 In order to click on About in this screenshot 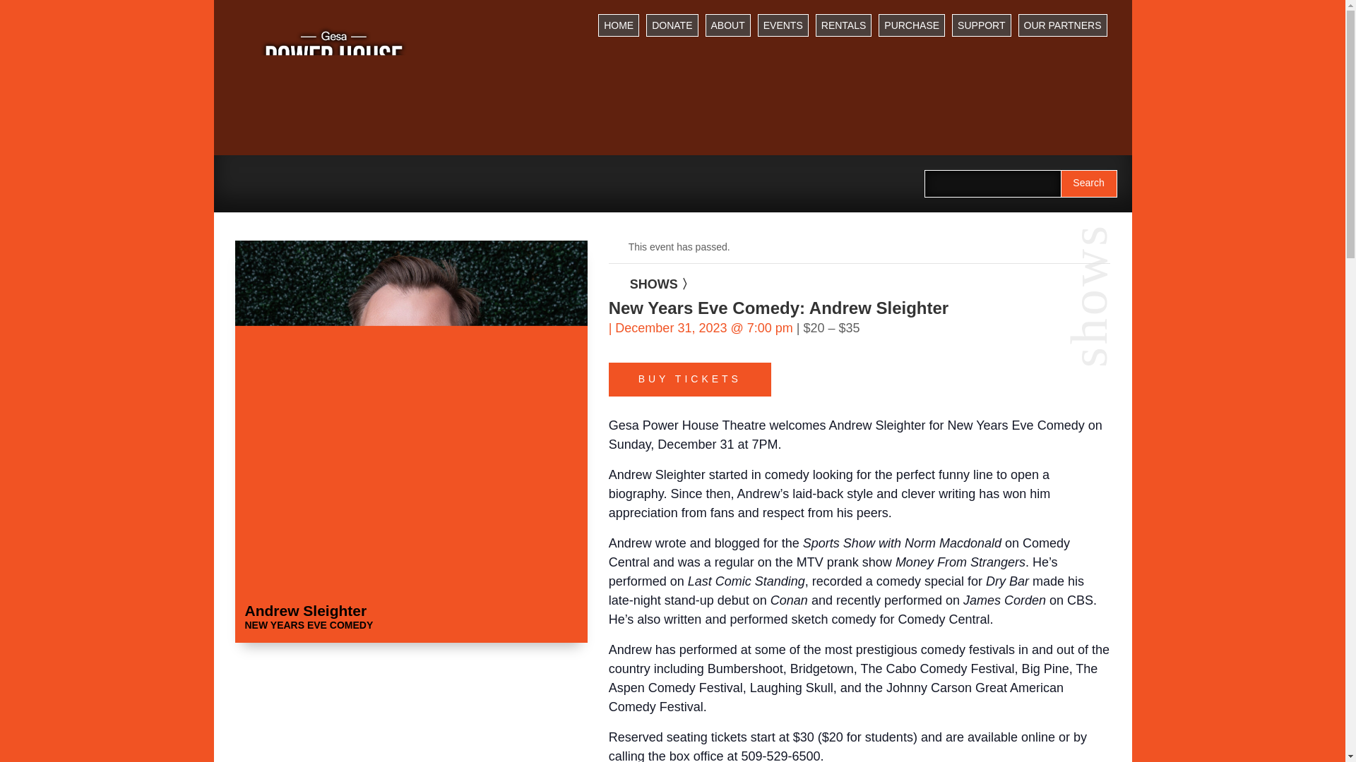, I will do `click(727, 25)`.